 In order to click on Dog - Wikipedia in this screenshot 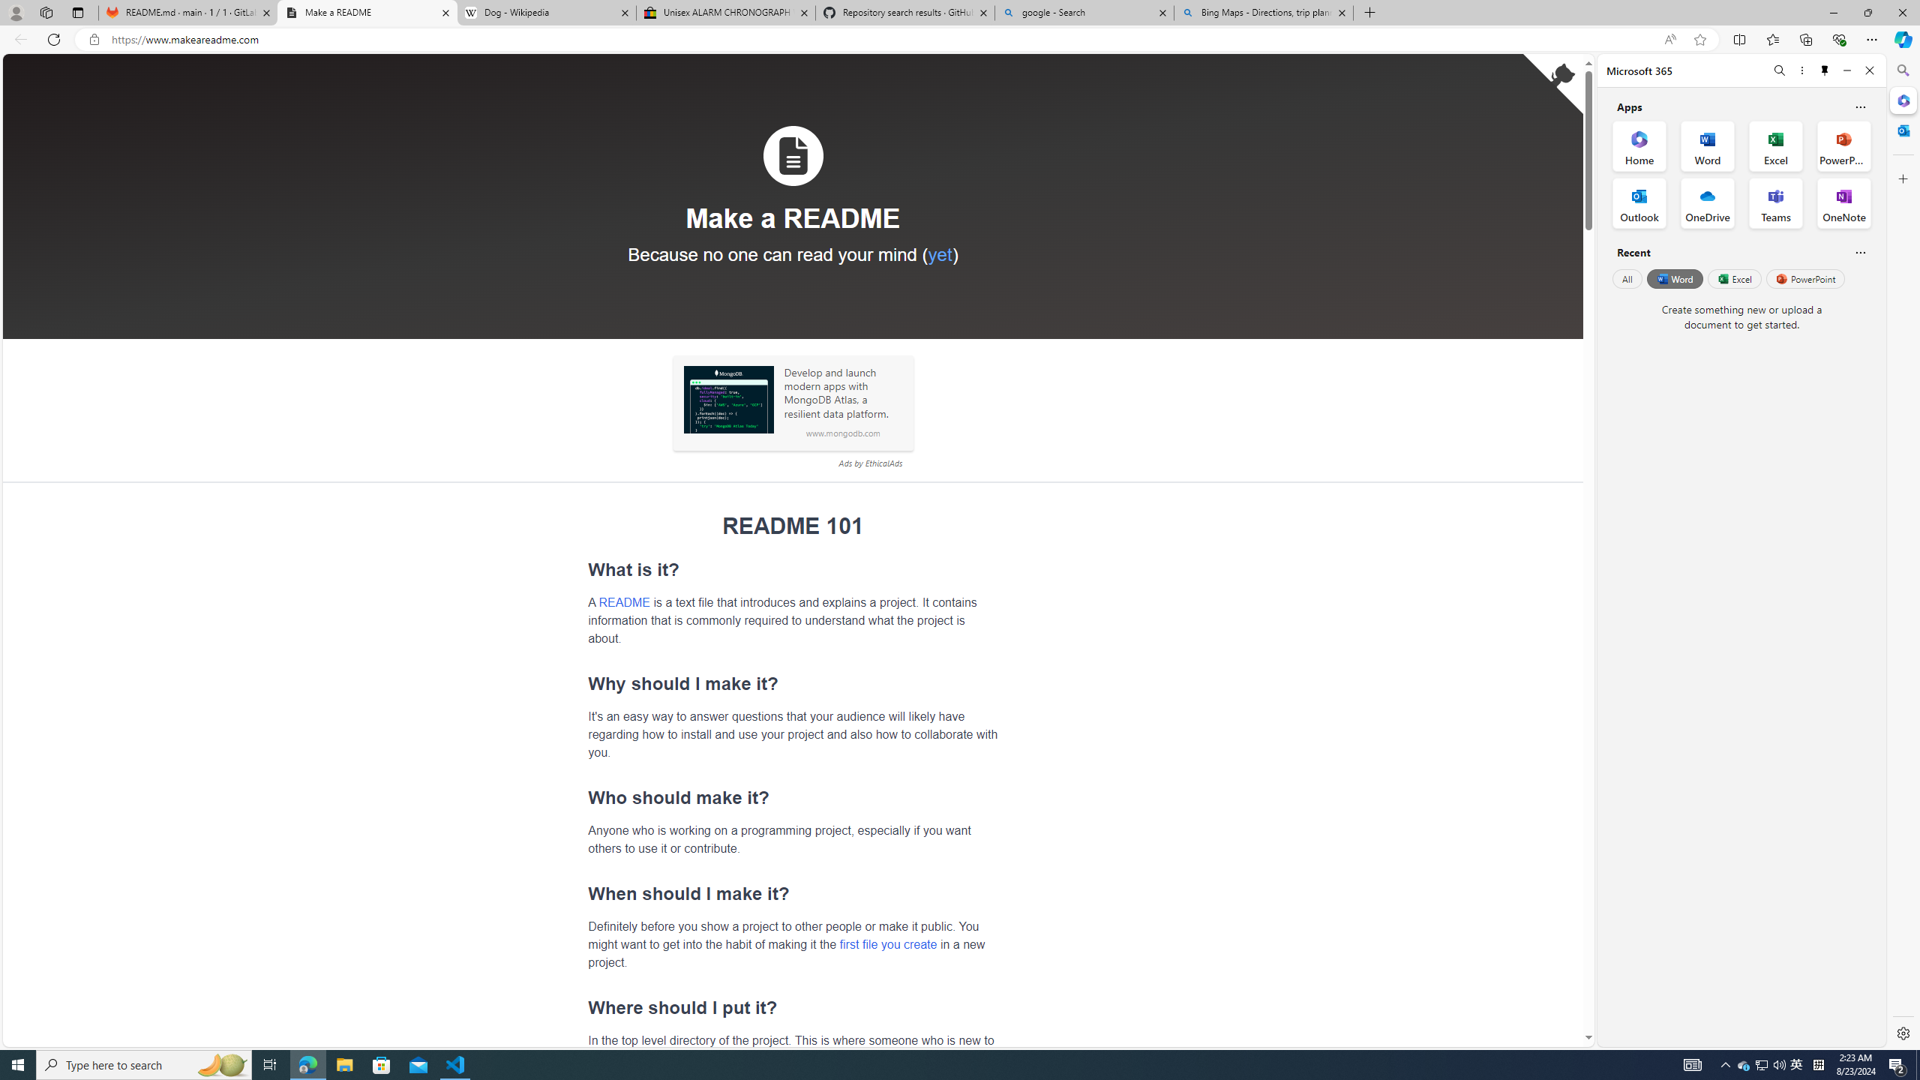, I will do `click(547, 13)`.